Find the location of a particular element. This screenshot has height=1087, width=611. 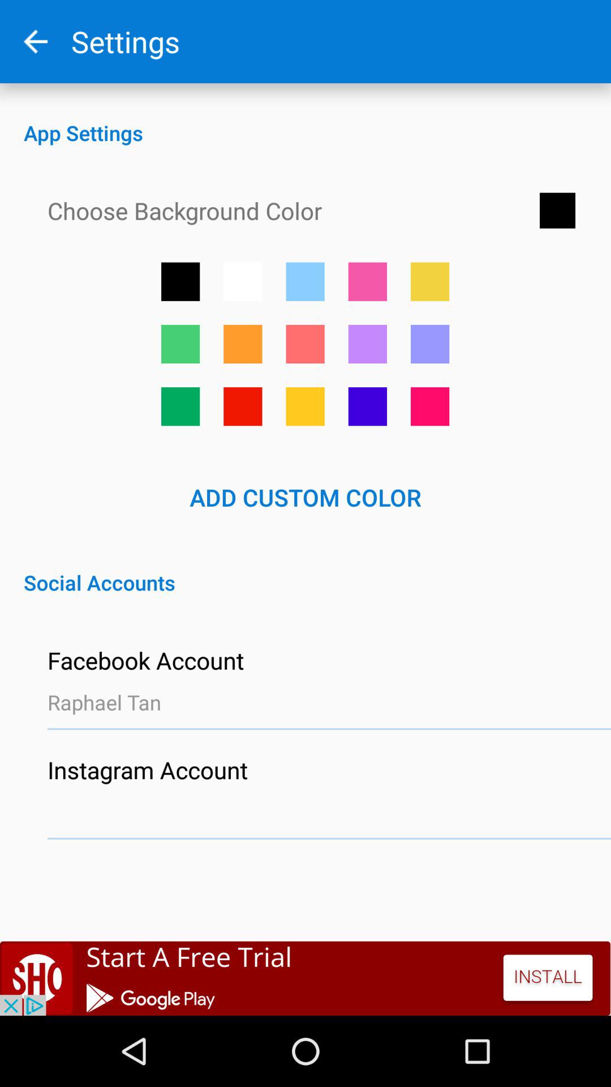

opens advertisement is located at coordinates (305, 978).